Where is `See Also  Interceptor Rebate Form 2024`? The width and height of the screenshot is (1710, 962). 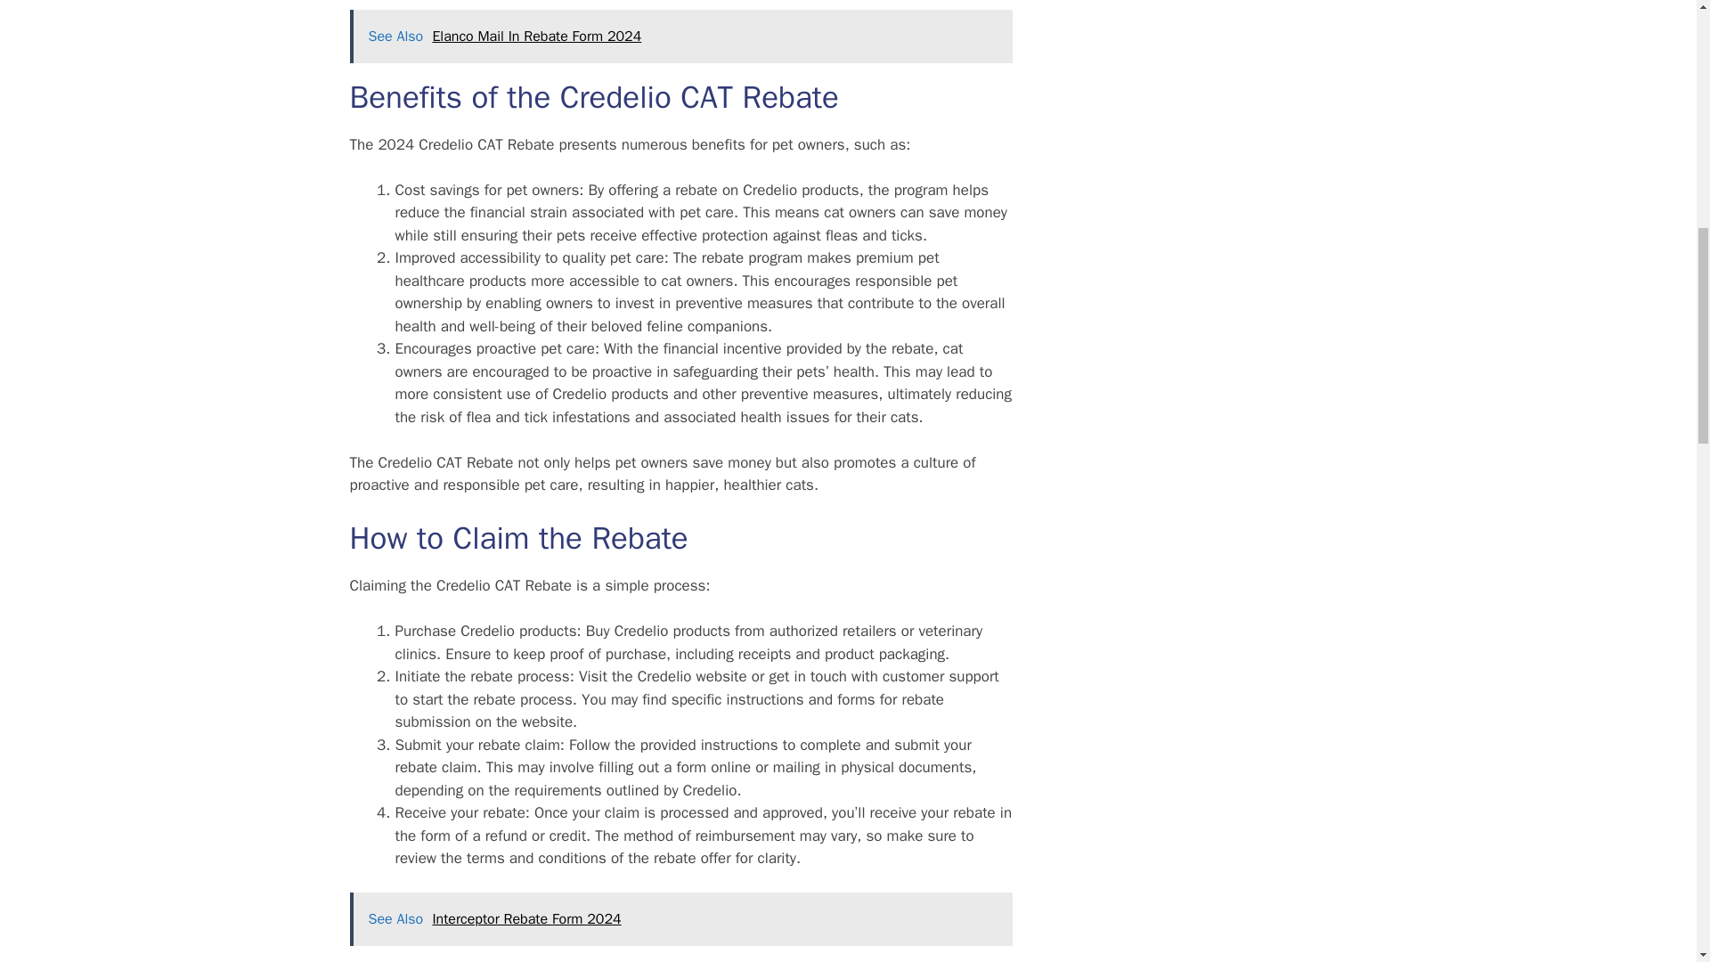 See Also  Interceptor Rebate Form 2024 is located at coordinates (680, 919).